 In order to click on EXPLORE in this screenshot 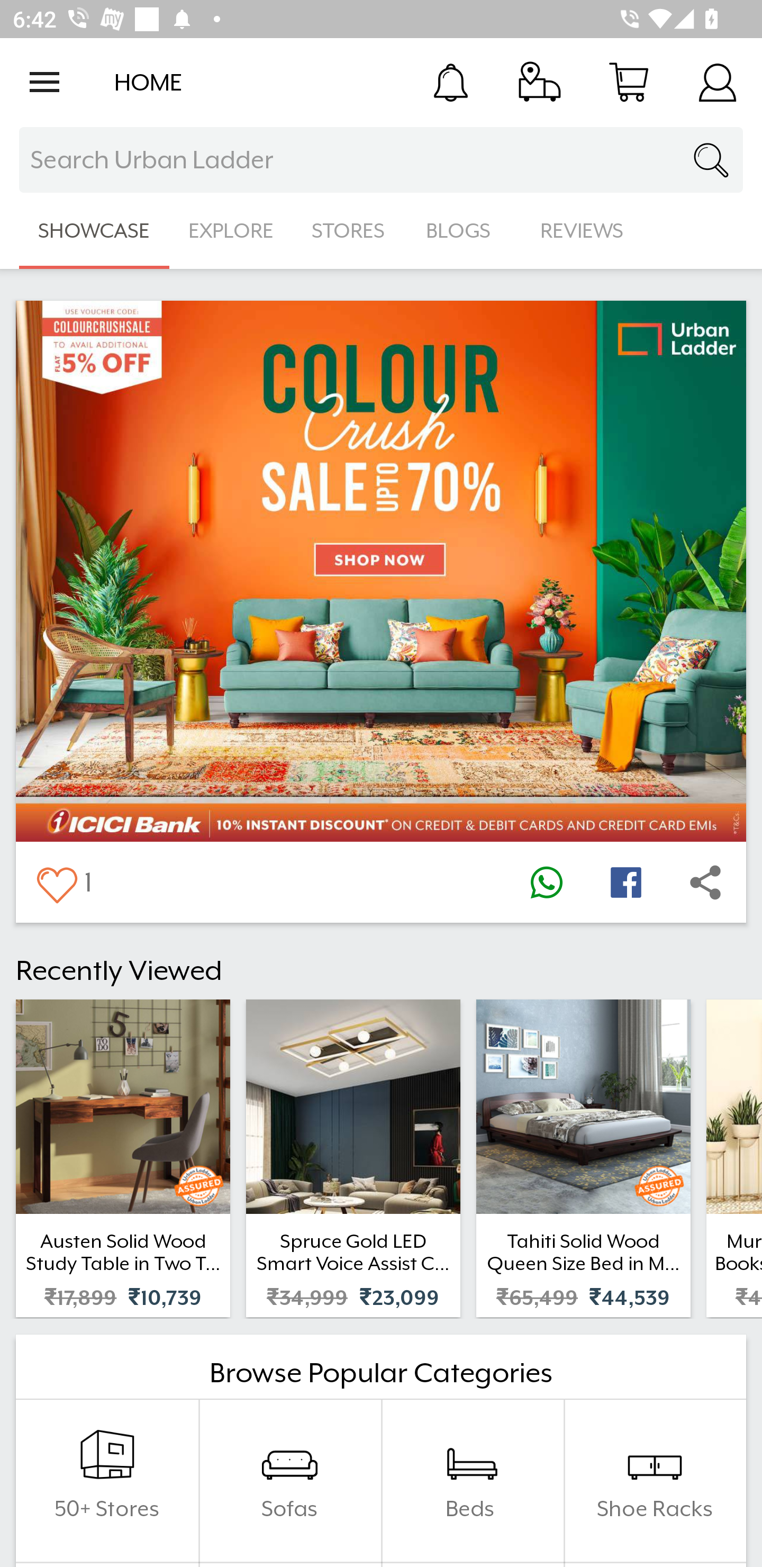, I will do `click(231, 231)`.